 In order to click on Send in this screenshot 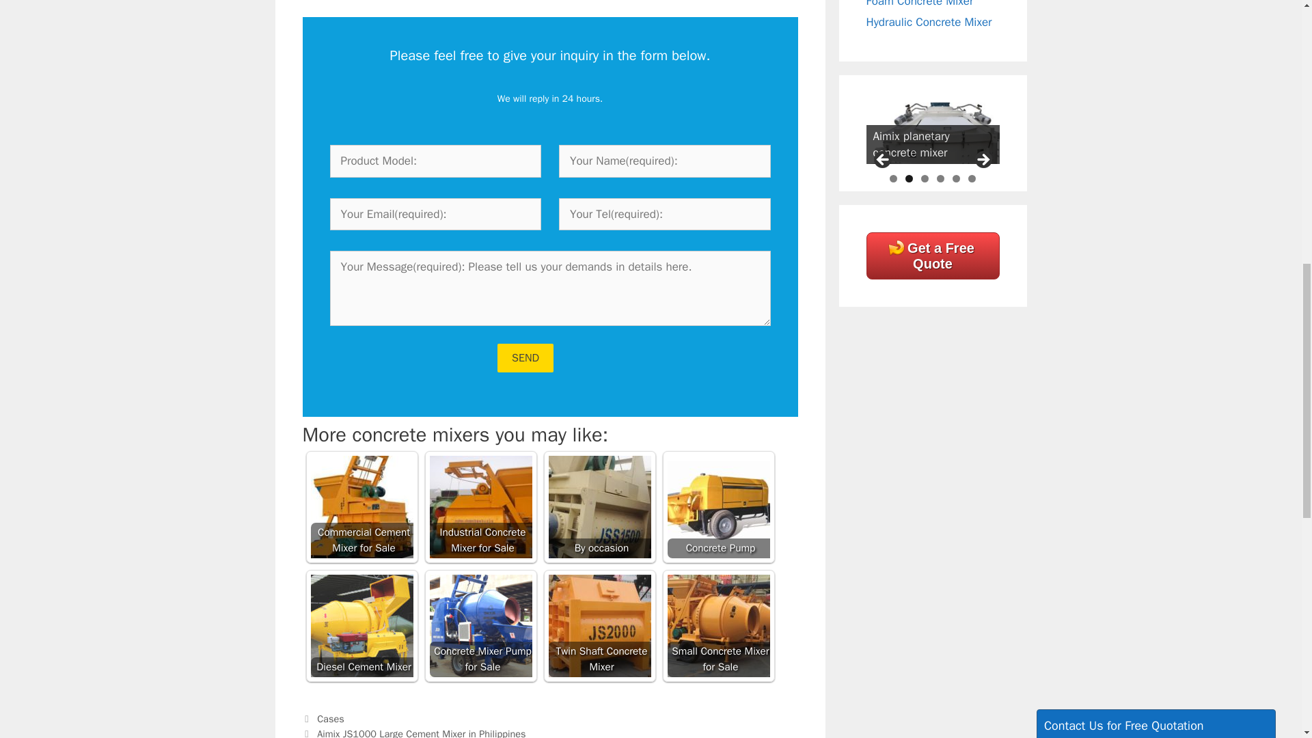, I will do `click(525, 358)`.